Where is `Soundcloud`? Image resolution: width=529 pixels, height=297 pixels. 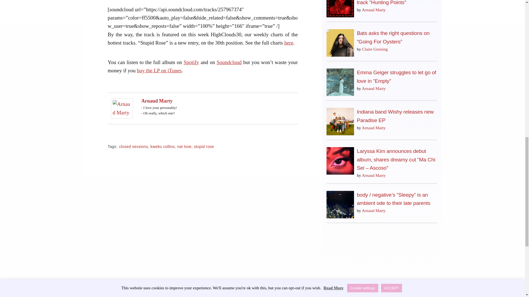 Soundcloud is located at coordinates (229, 62).